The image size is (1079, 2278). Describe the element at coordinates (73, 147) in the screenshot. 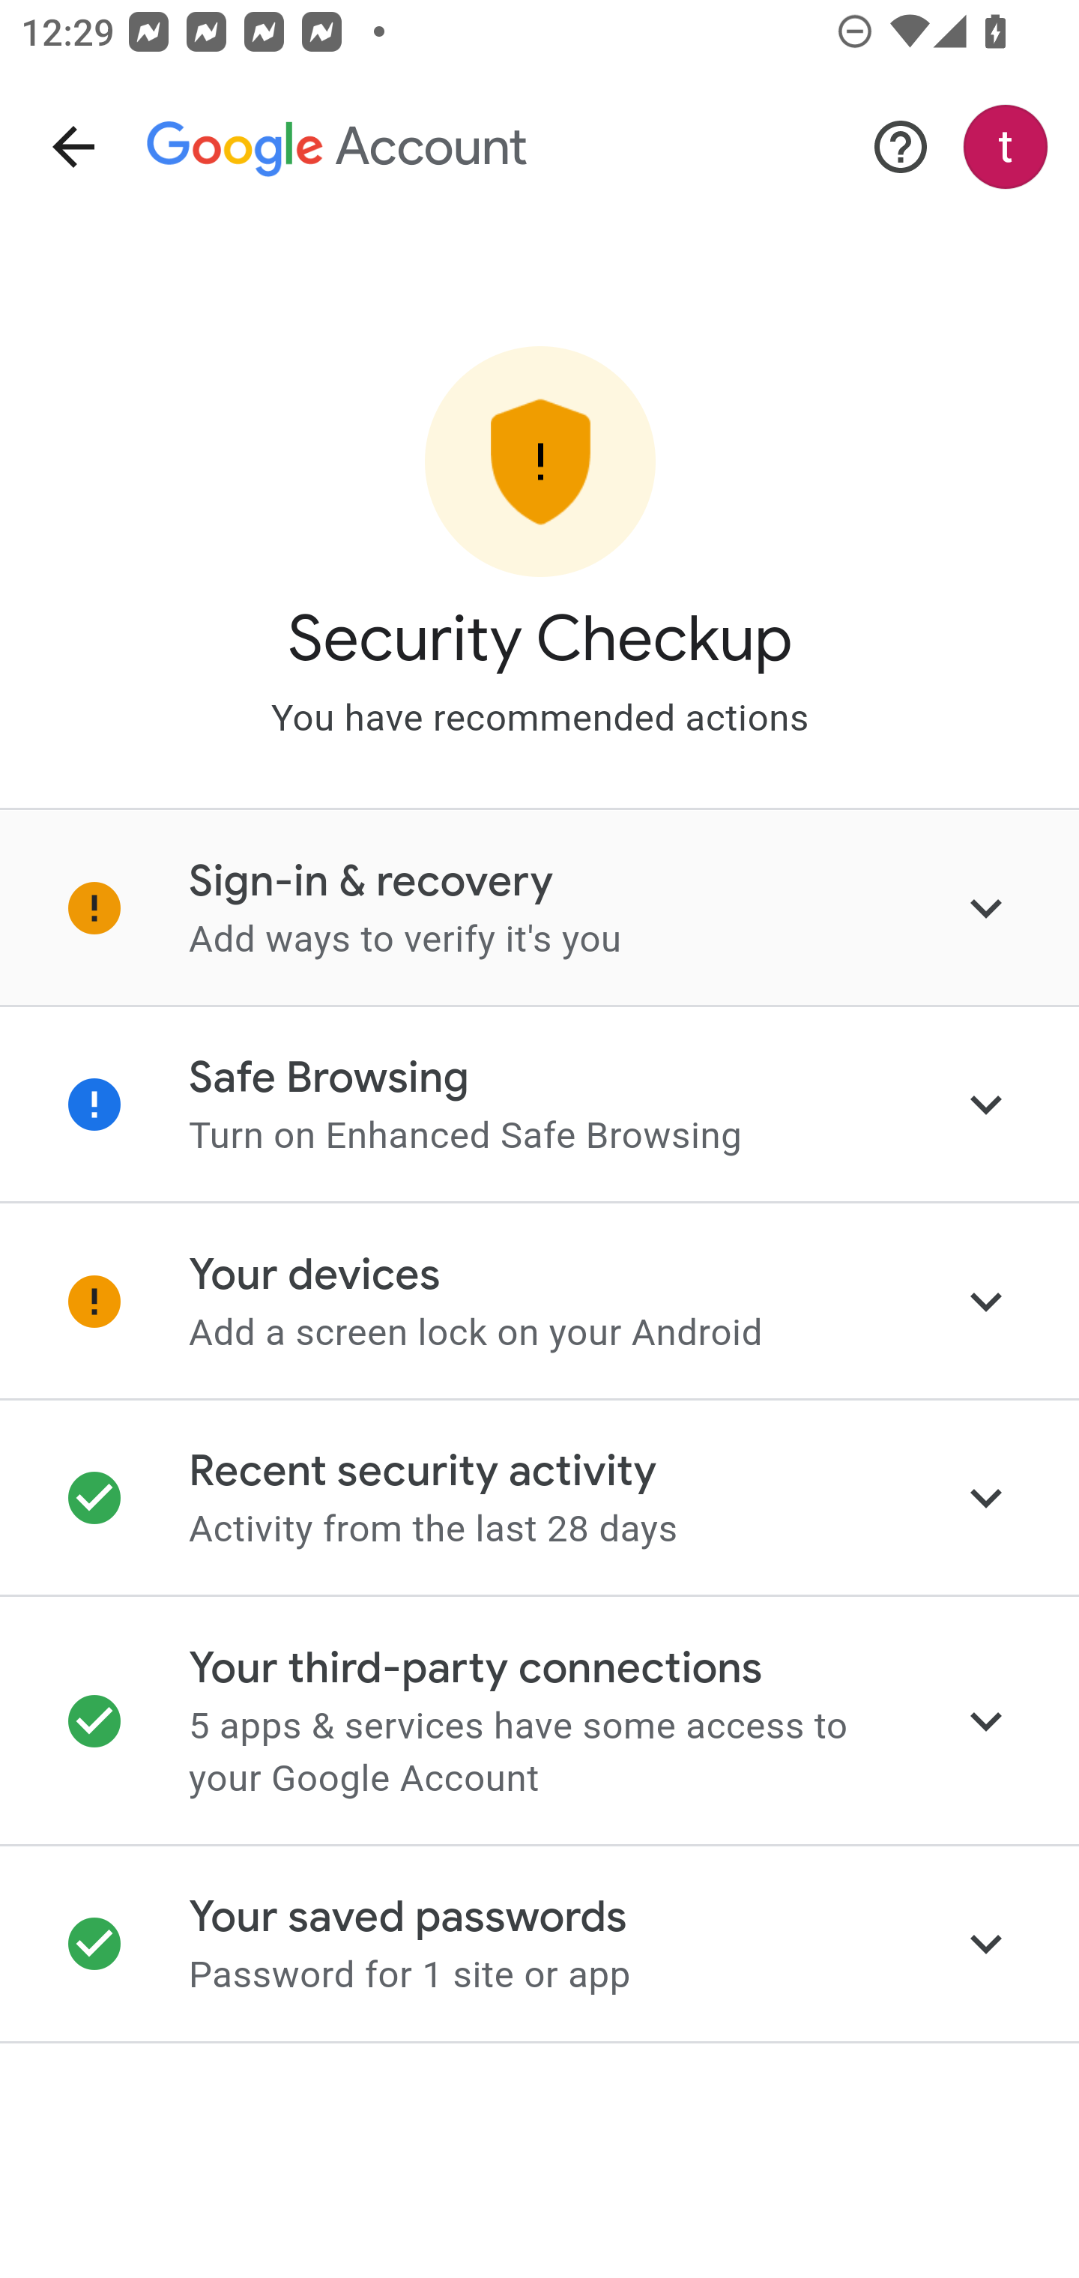

I see `Navigate up` at that location.